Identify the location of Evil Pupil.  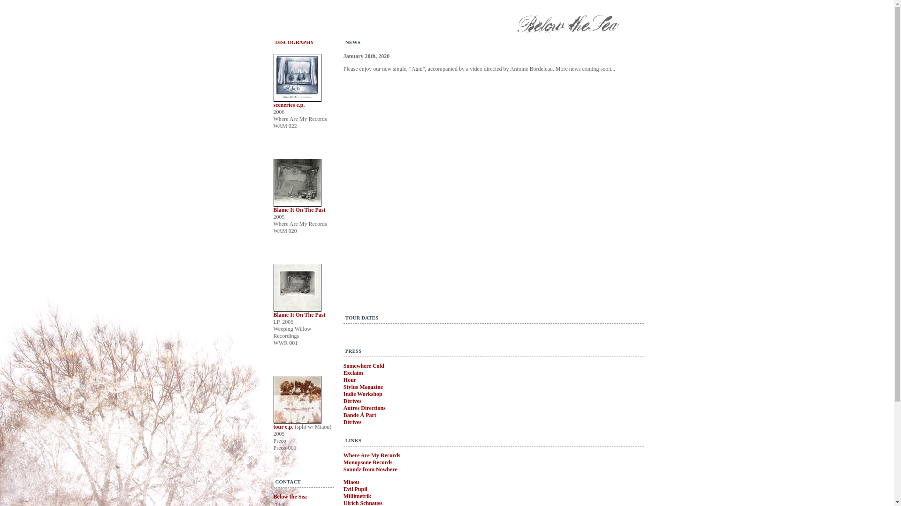
(356, 489).